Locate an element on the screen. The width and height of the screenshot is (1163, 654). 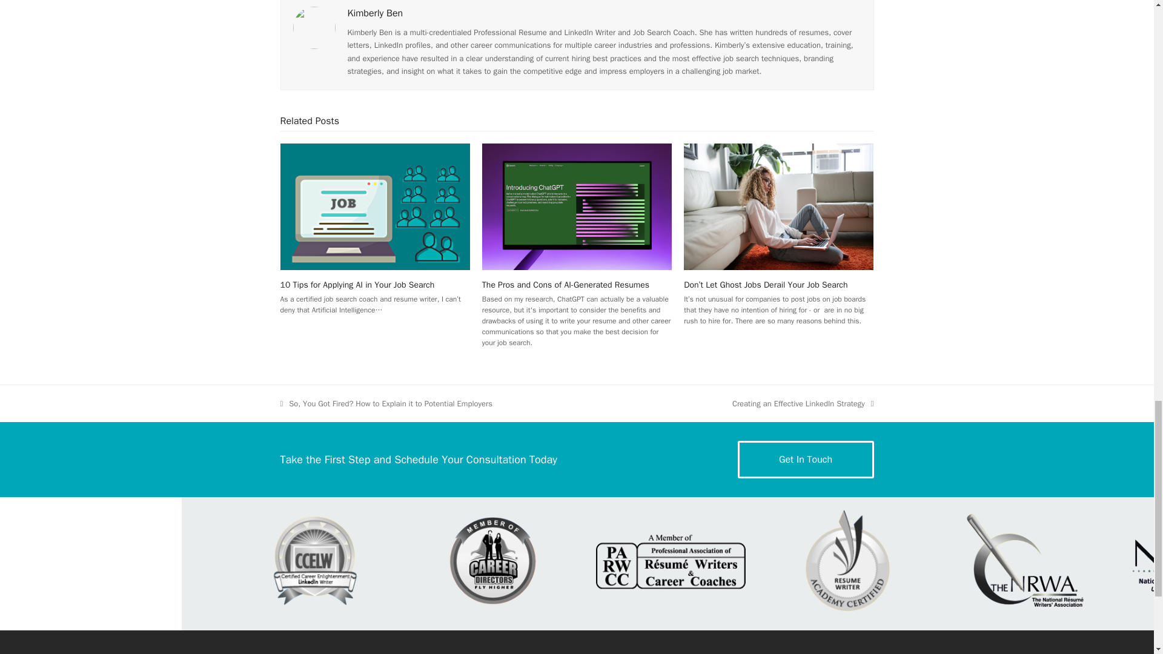
Get In Touch is located at coordinates (376, 13).